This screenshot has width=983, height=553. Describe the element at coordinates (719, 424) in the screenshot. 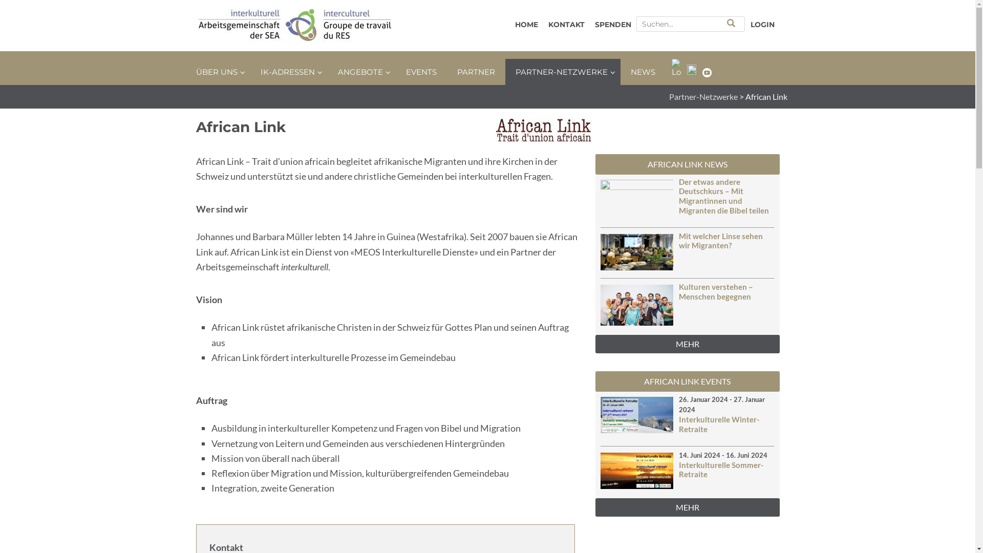

I see `Interkulturelle Winter-Retraite` at that location.